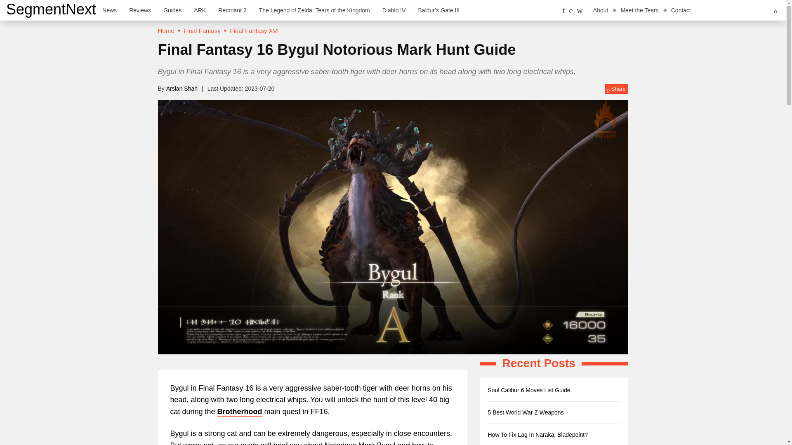 The image size is (792, 445). What do you see at coordinates (139, 10) in the screenshot?
I see `Reviews` at bounding box center [139, 10].